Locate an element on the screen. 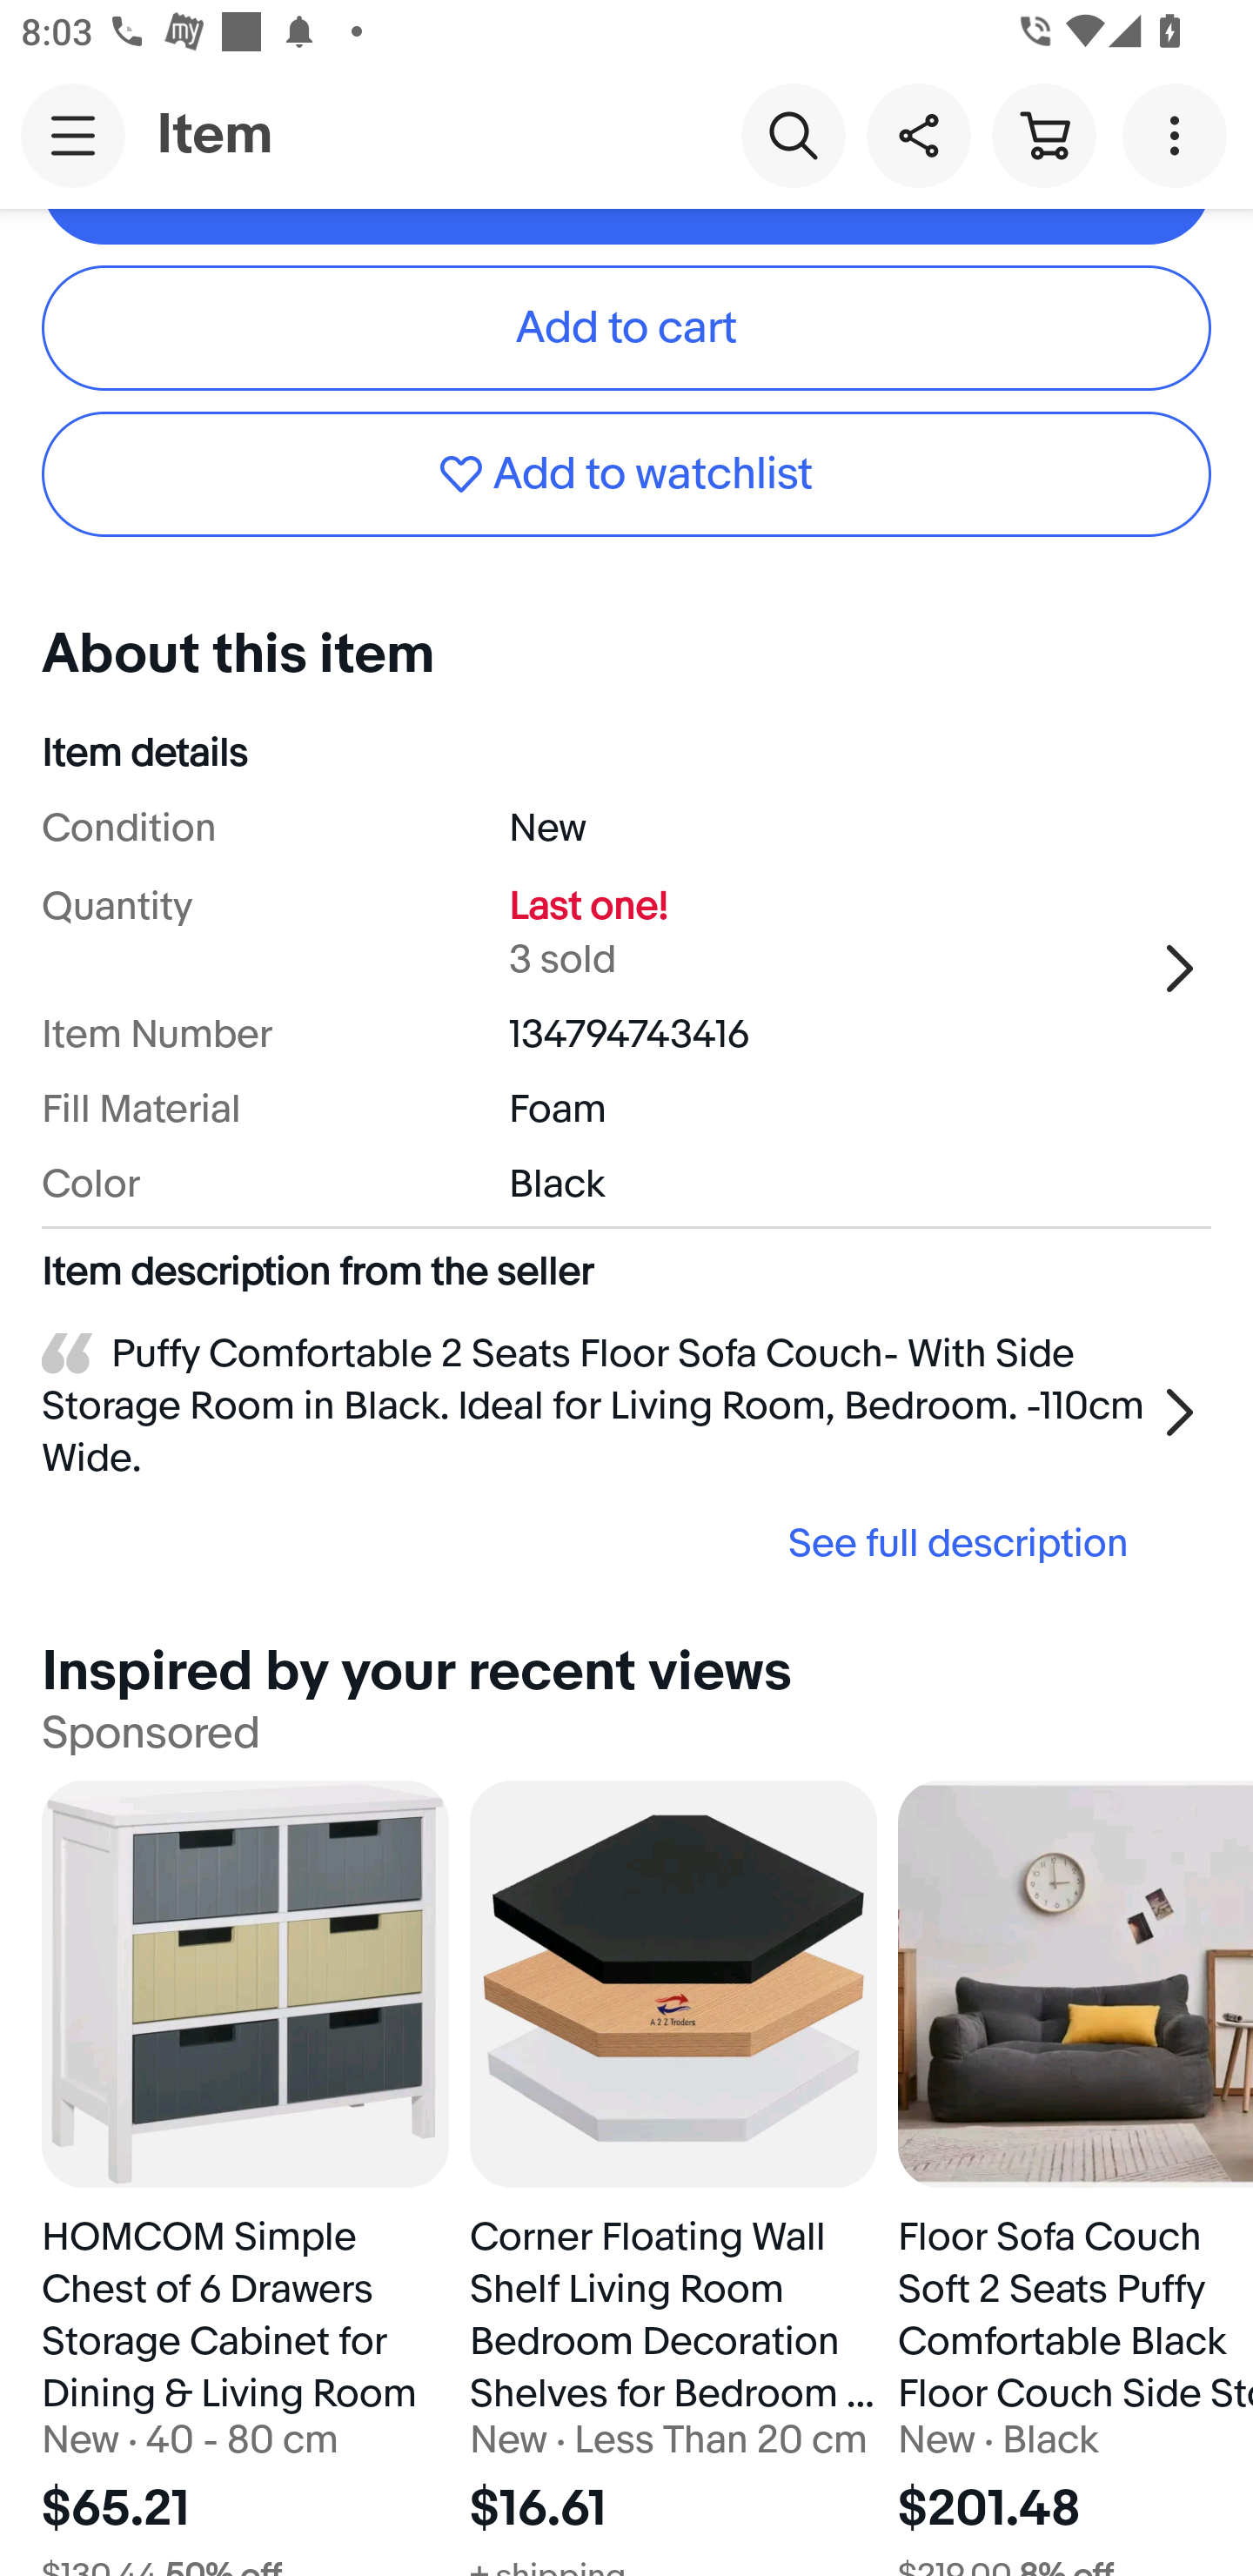  See full description is located at coordinates (595, 1541).